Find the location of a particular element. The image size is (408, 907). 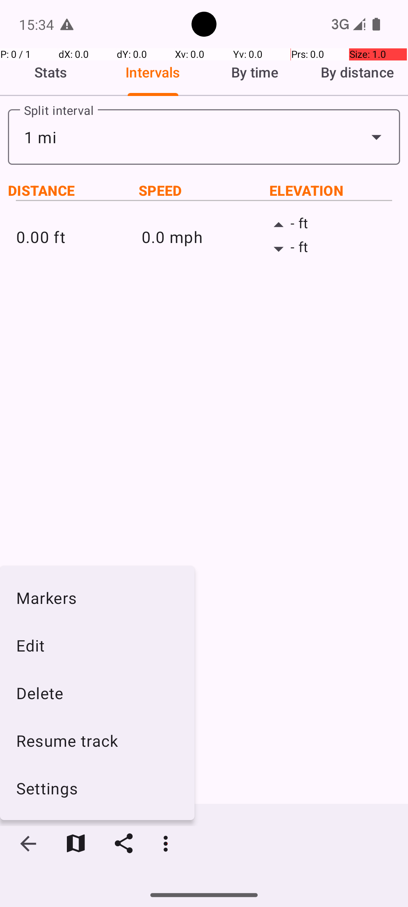

Resume track is located at coordinates (97, 741).